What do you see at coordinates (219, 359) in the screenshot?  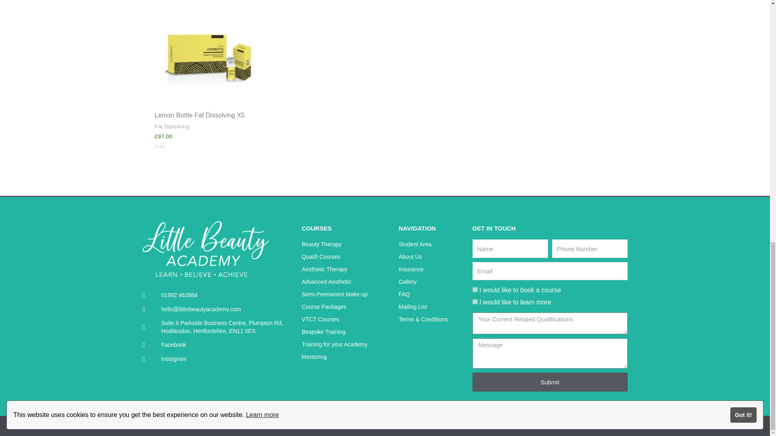 I see `Instagram` at bounding box center [219, 359].